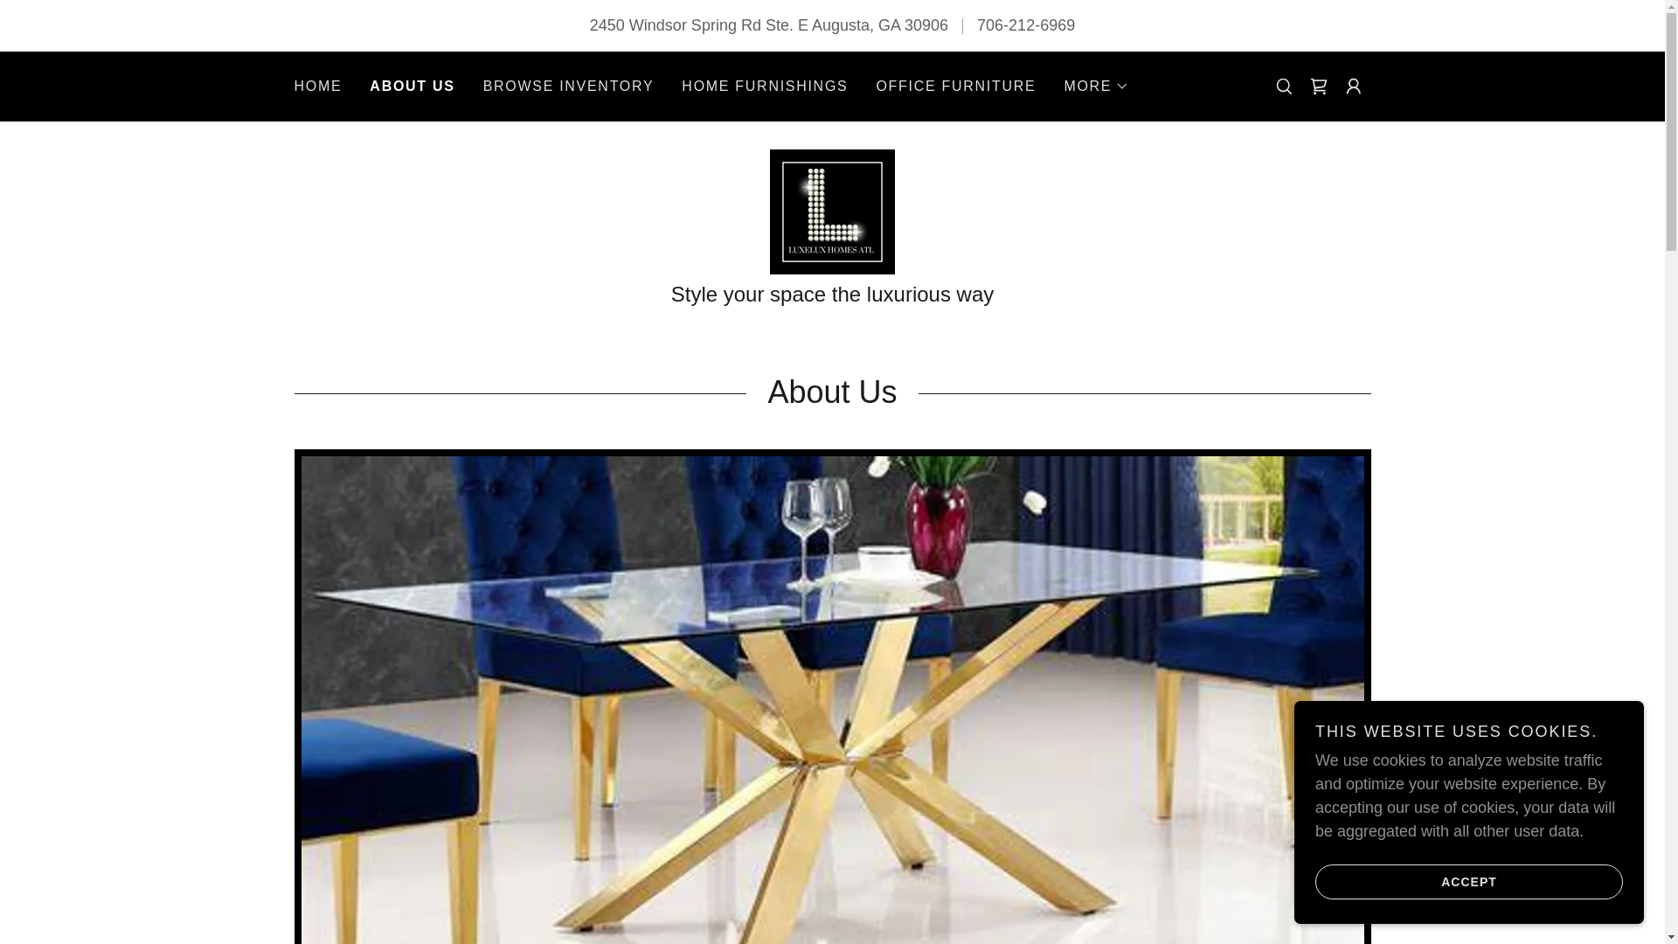 Image resolution: width=1678 pixels, height=944 pixels. Describe the element at coordinates (1096, 87) in the screenshot. I see `MORE` at that location.